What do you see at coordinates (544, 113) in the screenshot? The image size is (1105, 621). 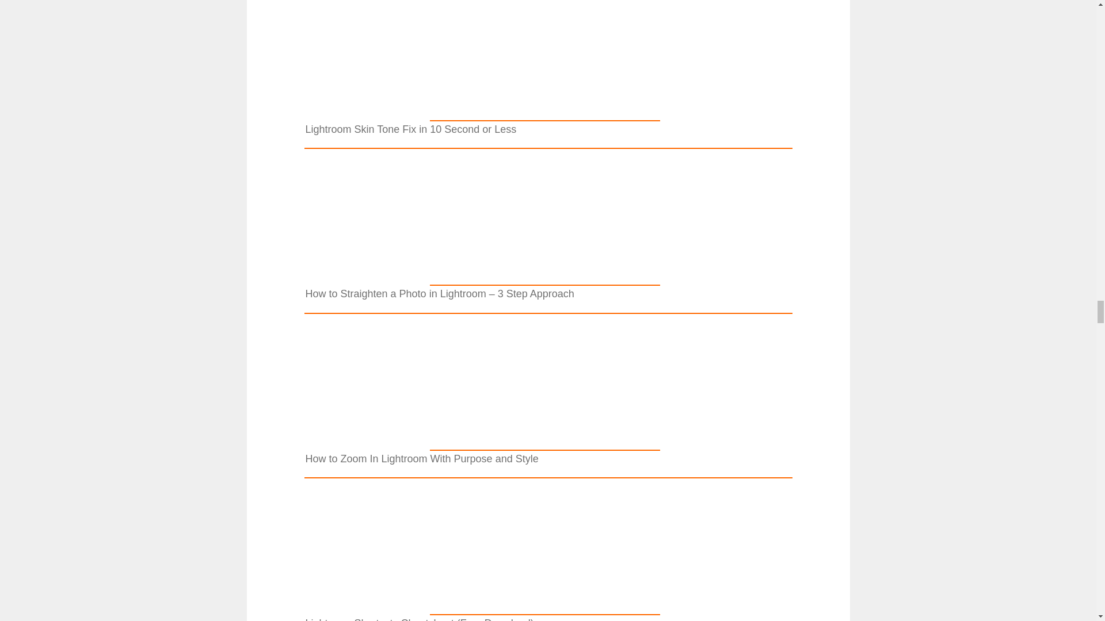 I see `Lightroom Skin Tone Fix in 10 Second or Less` at bounding box center [544, 113].